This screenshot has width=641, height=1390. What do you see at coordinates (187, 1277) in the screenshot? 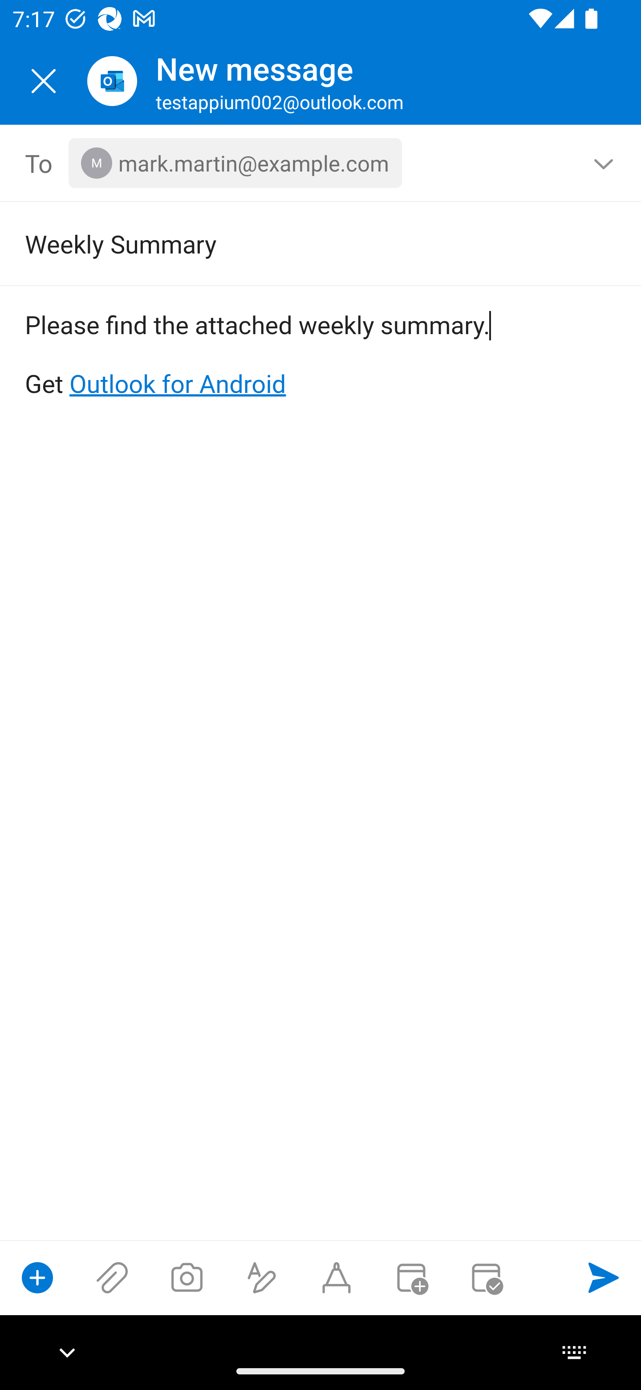
I see `Take a photo` at bounding box center [187, 1277].